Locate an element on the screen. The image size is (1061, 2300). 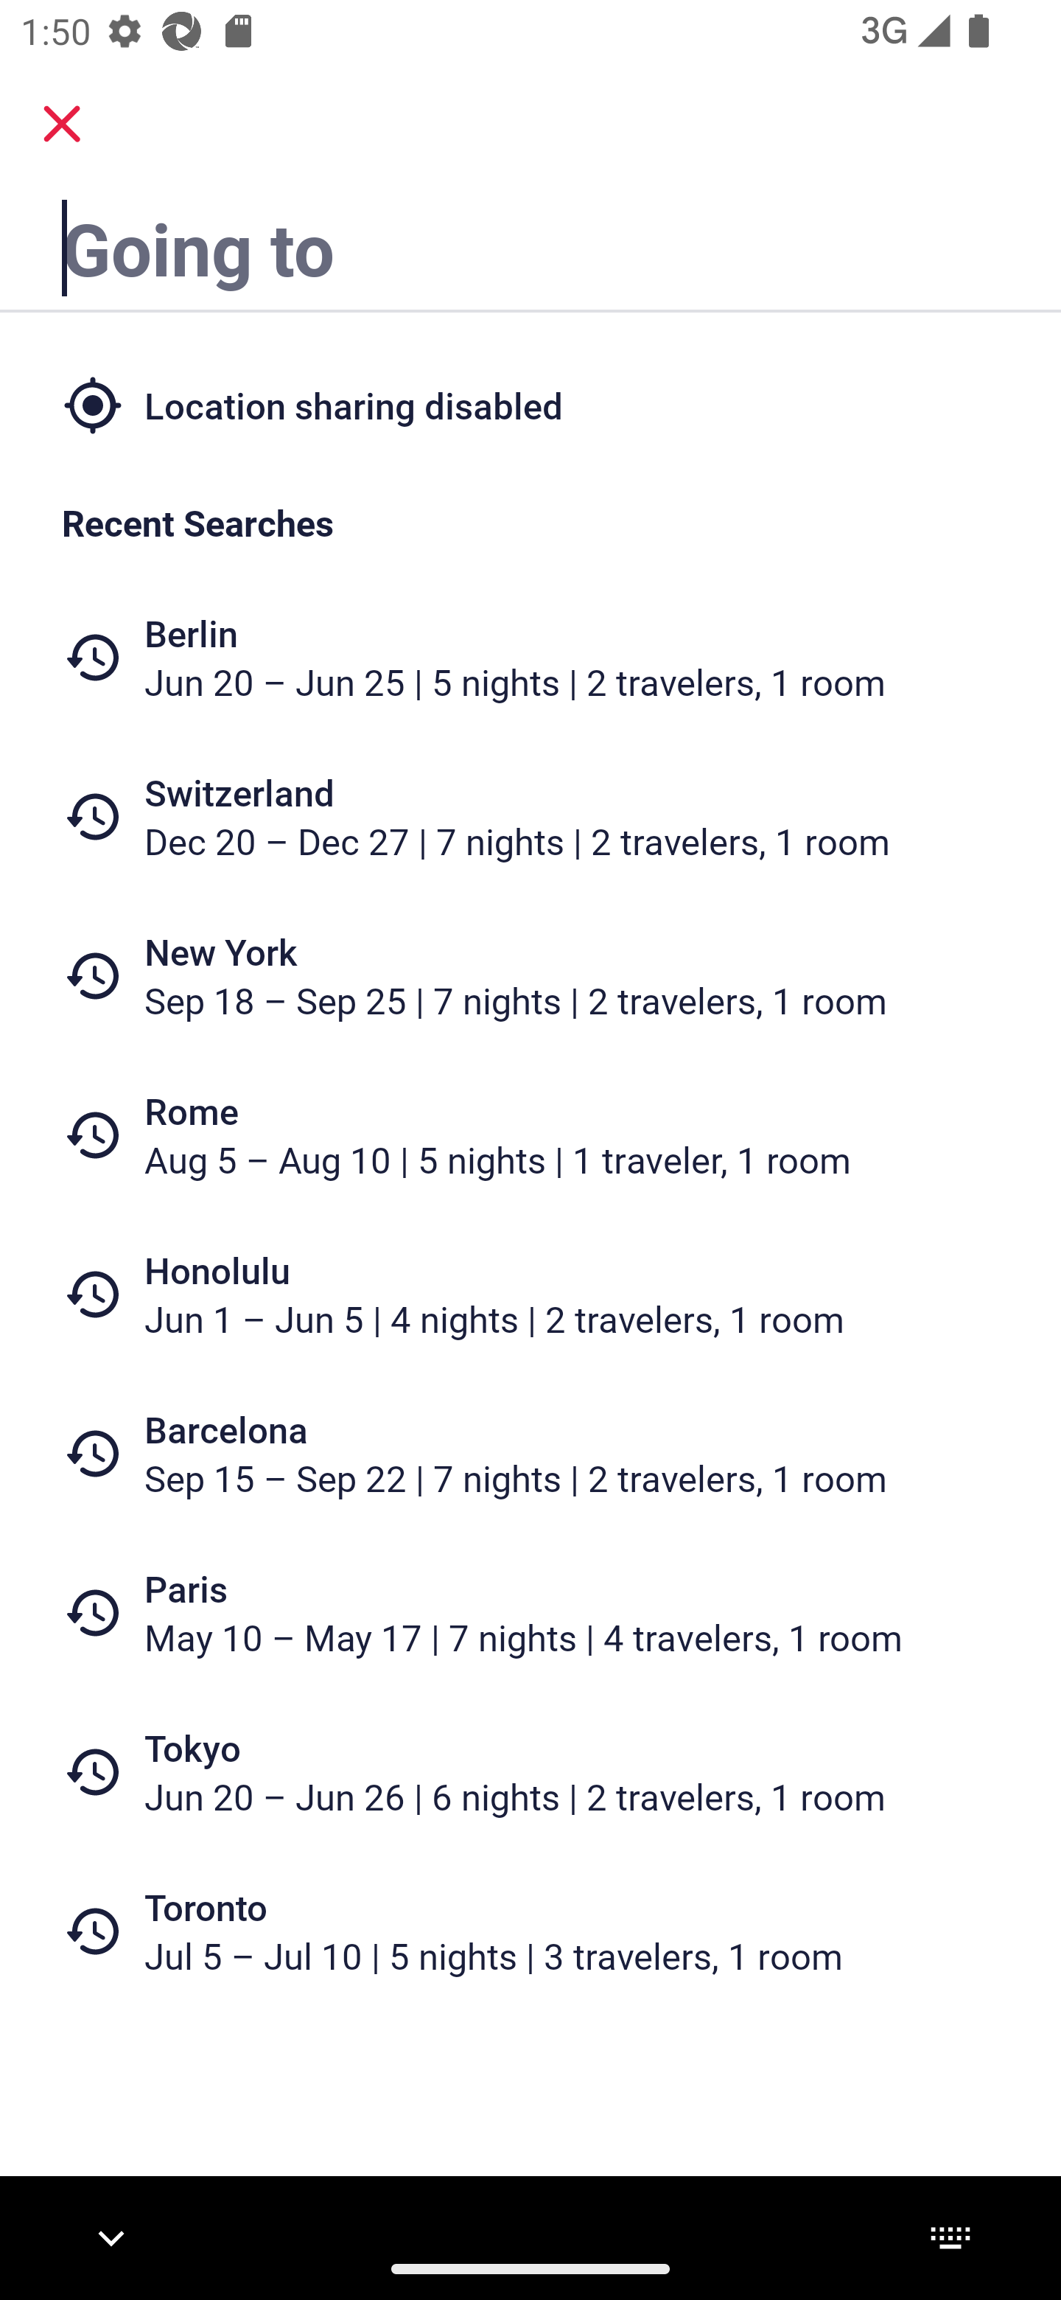
close. is located at coordinates (62, 124).